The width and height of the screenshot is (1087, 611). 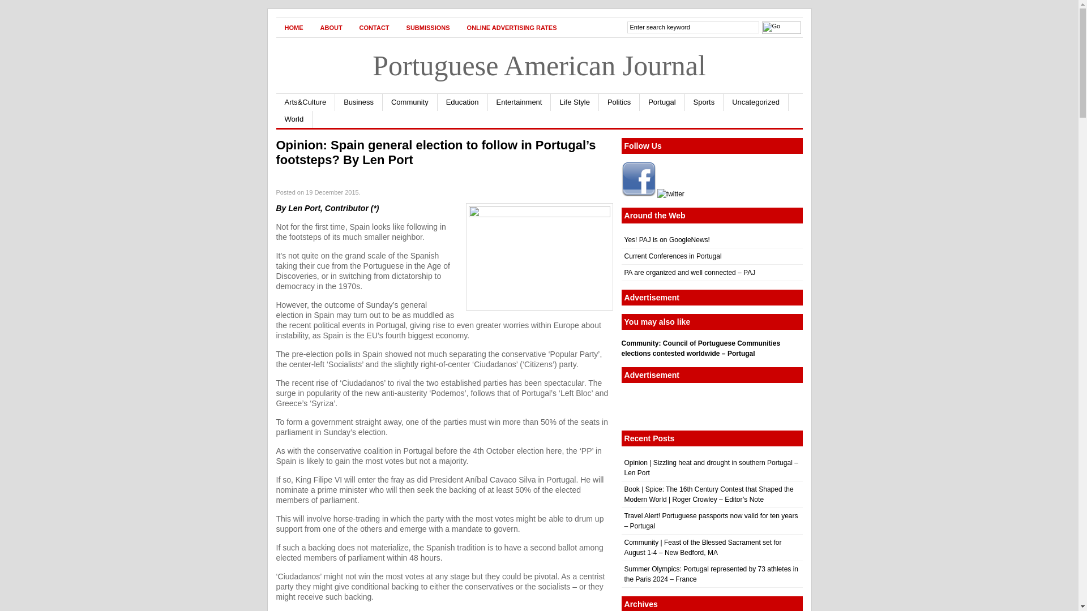 I want to click on Business, so click(x=358, y=102).